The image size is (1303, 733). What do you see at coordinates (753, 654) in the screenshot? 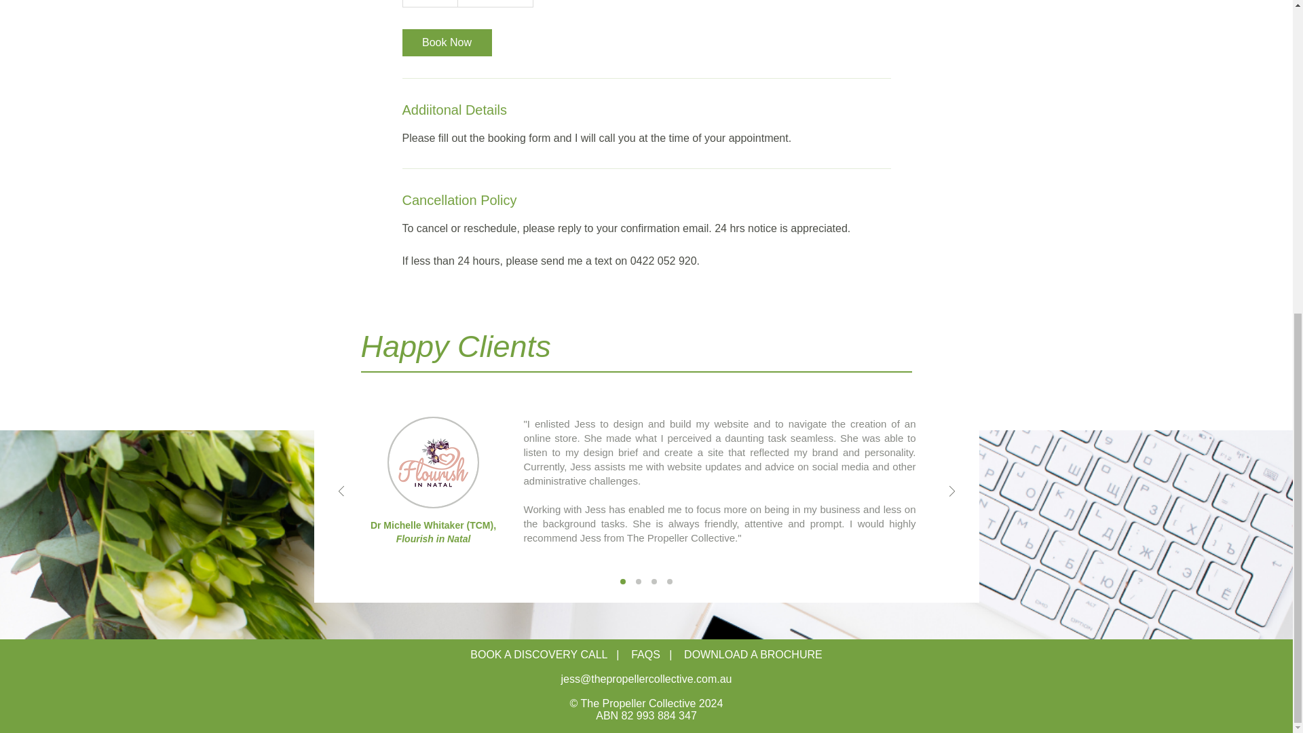
I see `DOWNLOAD A BROCHURE` at bounding box center [753, 654].